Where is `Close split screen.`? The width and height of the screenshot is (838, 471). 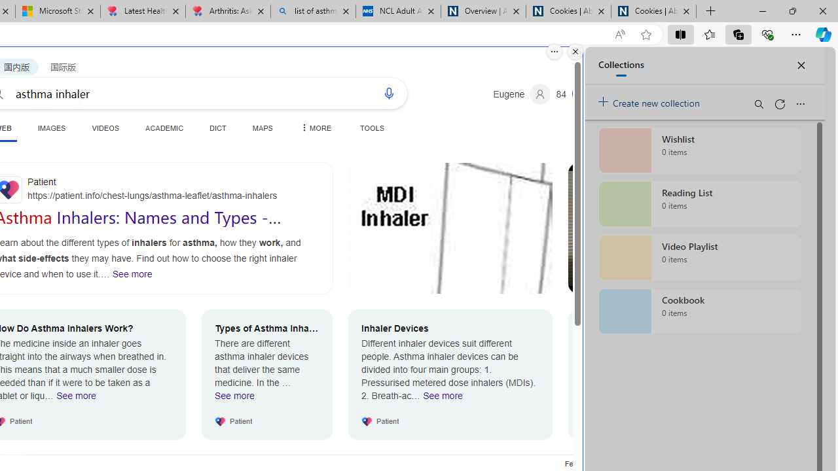
Close split screen. is located at coordinates (575, 52).